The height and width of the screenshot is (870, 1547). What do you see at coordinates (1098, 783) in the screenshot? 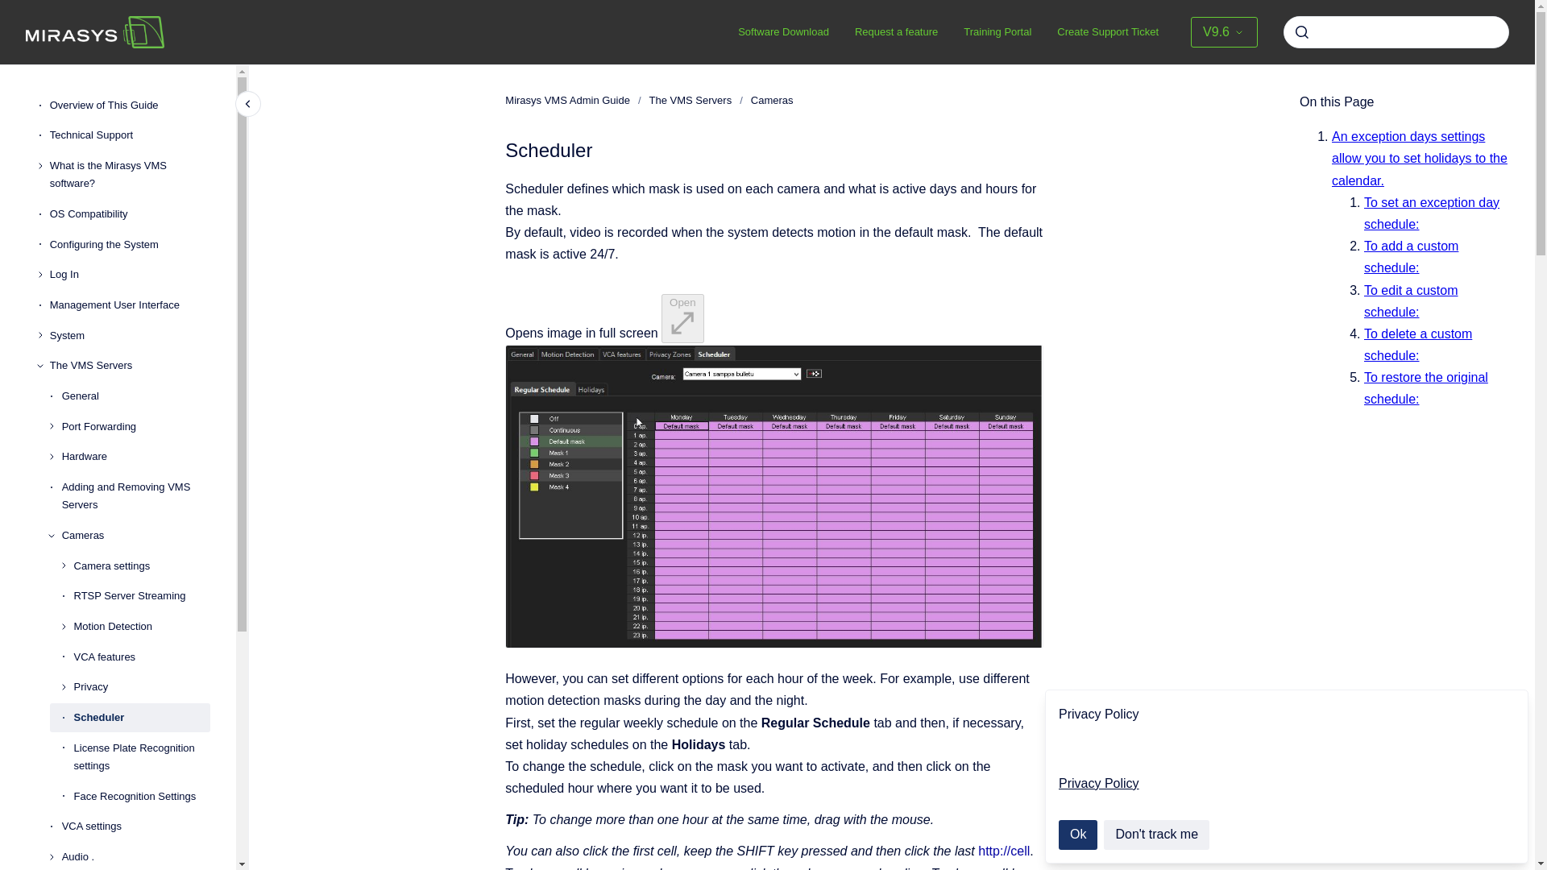
I see `Privacy Policy` at bounding box center [1098, 783].